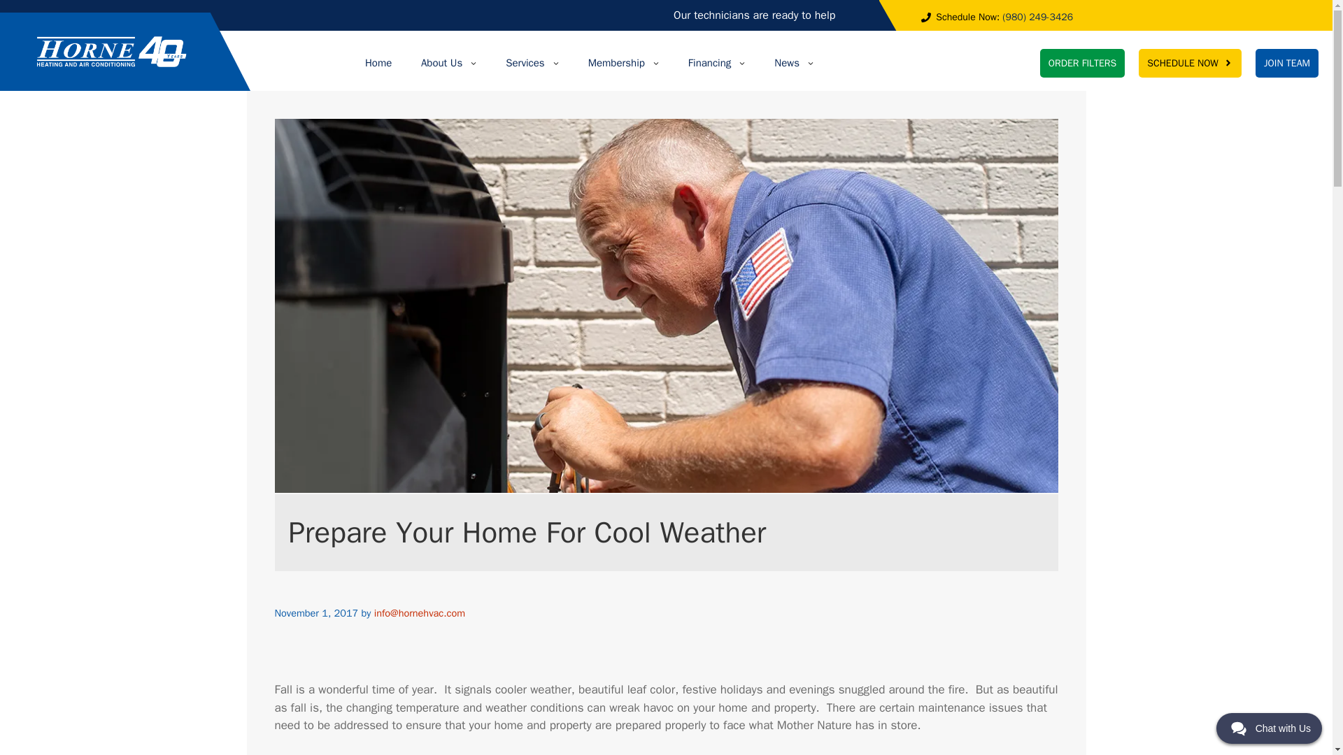 The height and width of the screenshot is (755, 1343). I want to click on ORDER FILTERS, so click(1082, 63).